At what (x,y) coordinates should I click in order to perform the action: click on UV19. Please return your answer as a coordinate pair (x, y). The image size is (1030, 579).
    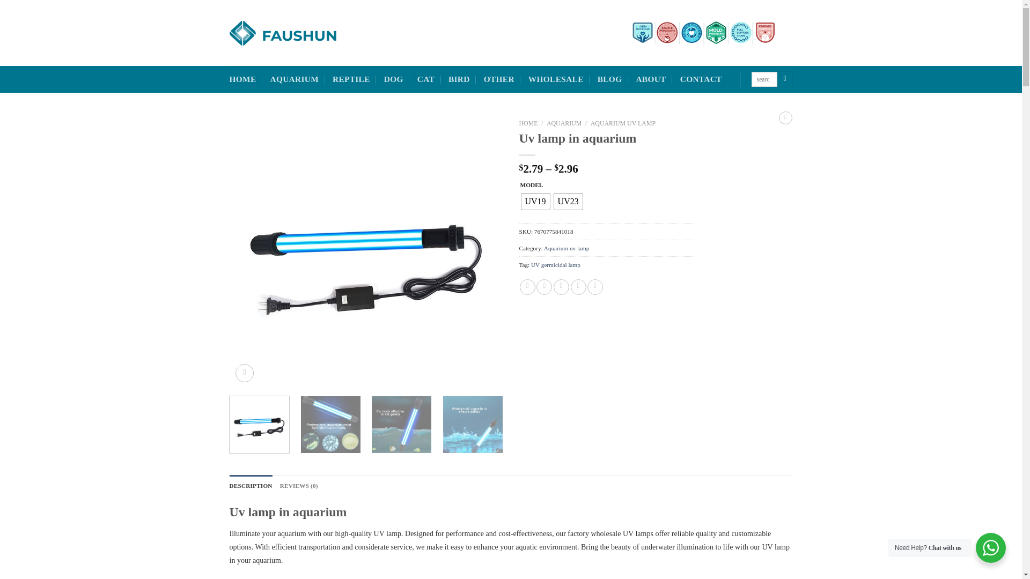
    Looking at the image, I should click on (535, 201).